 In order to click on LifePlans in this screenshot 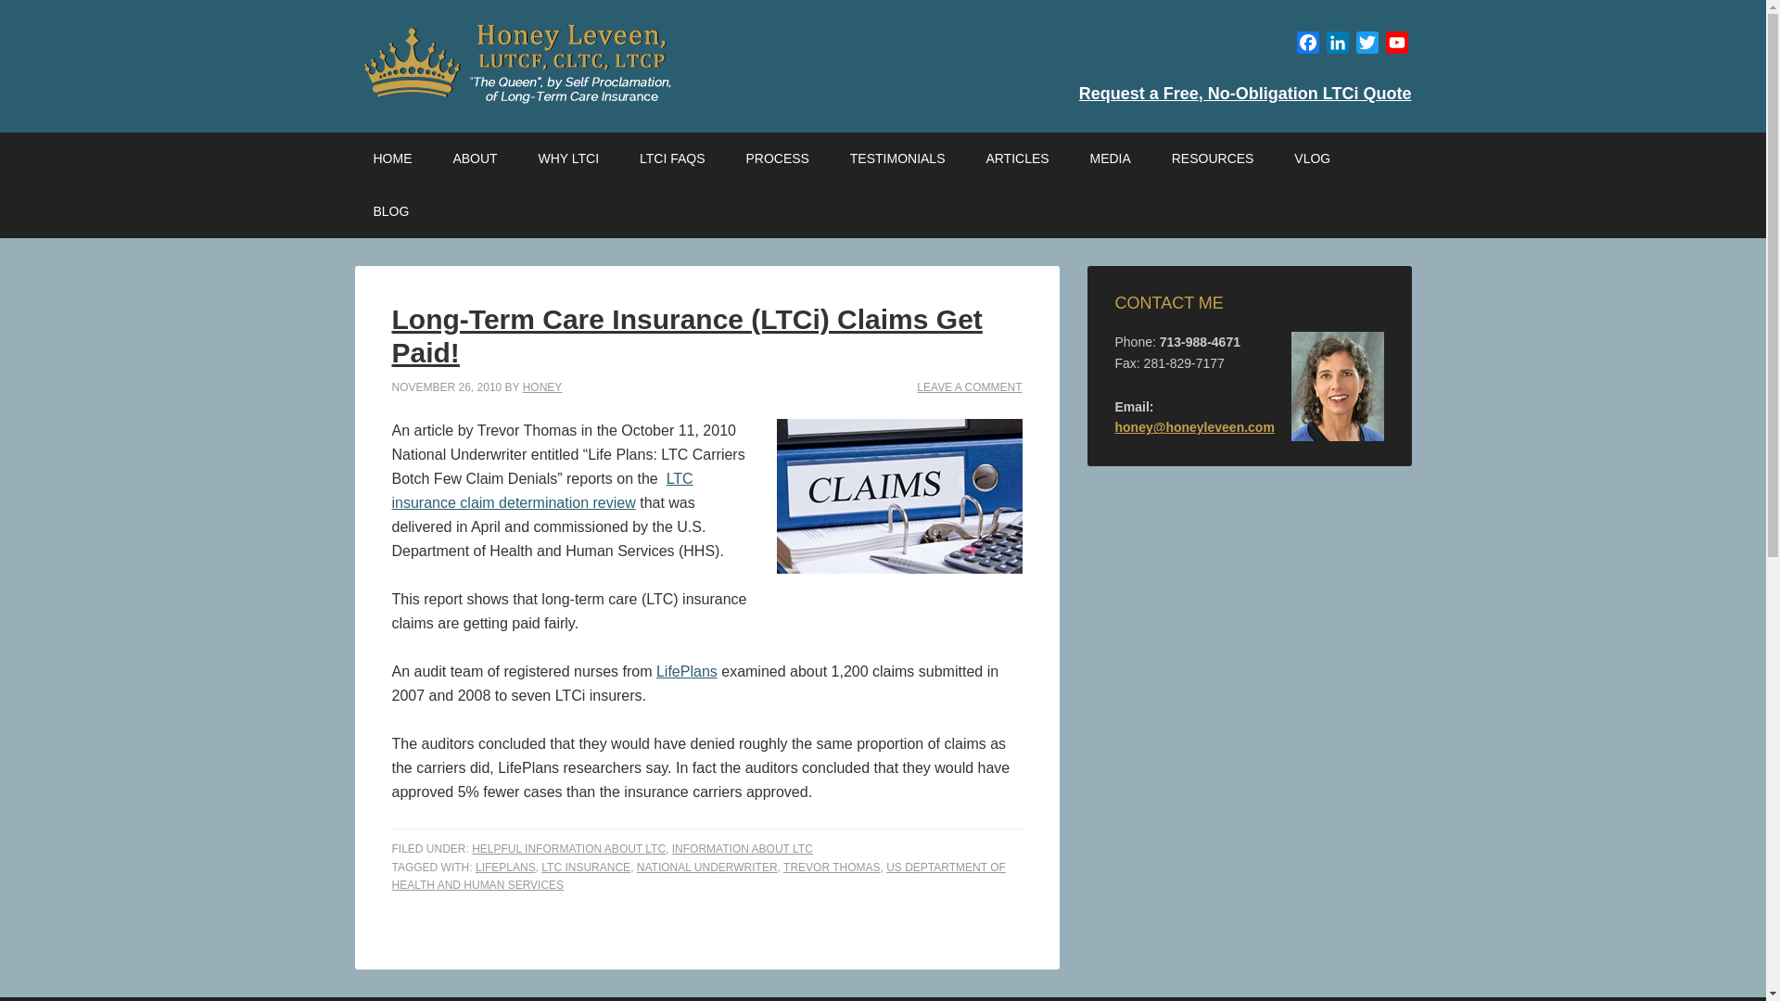, I will do `click(686, 671)`.